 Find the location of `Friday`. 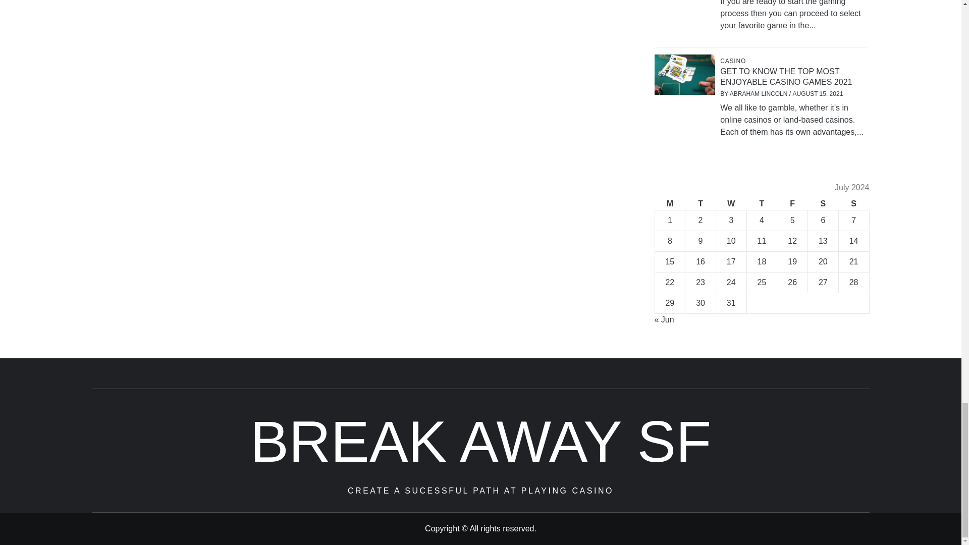

Friday is located at coordinates (792, 204).